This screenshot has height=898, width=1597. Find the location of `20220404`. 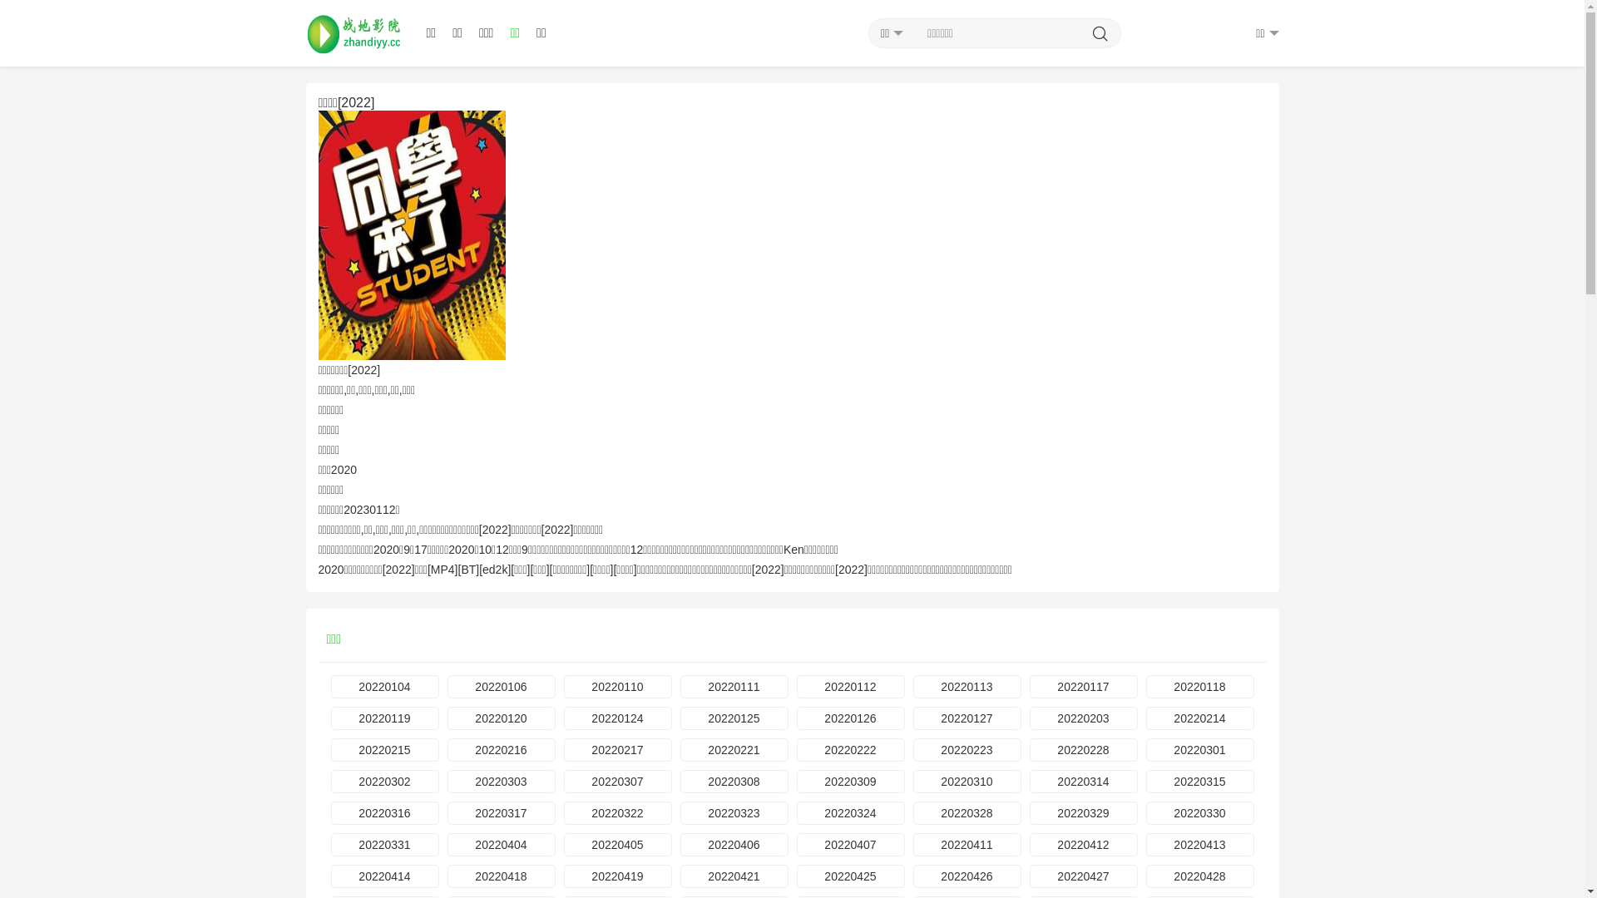

20220404 is located at coordinates (502, 845).